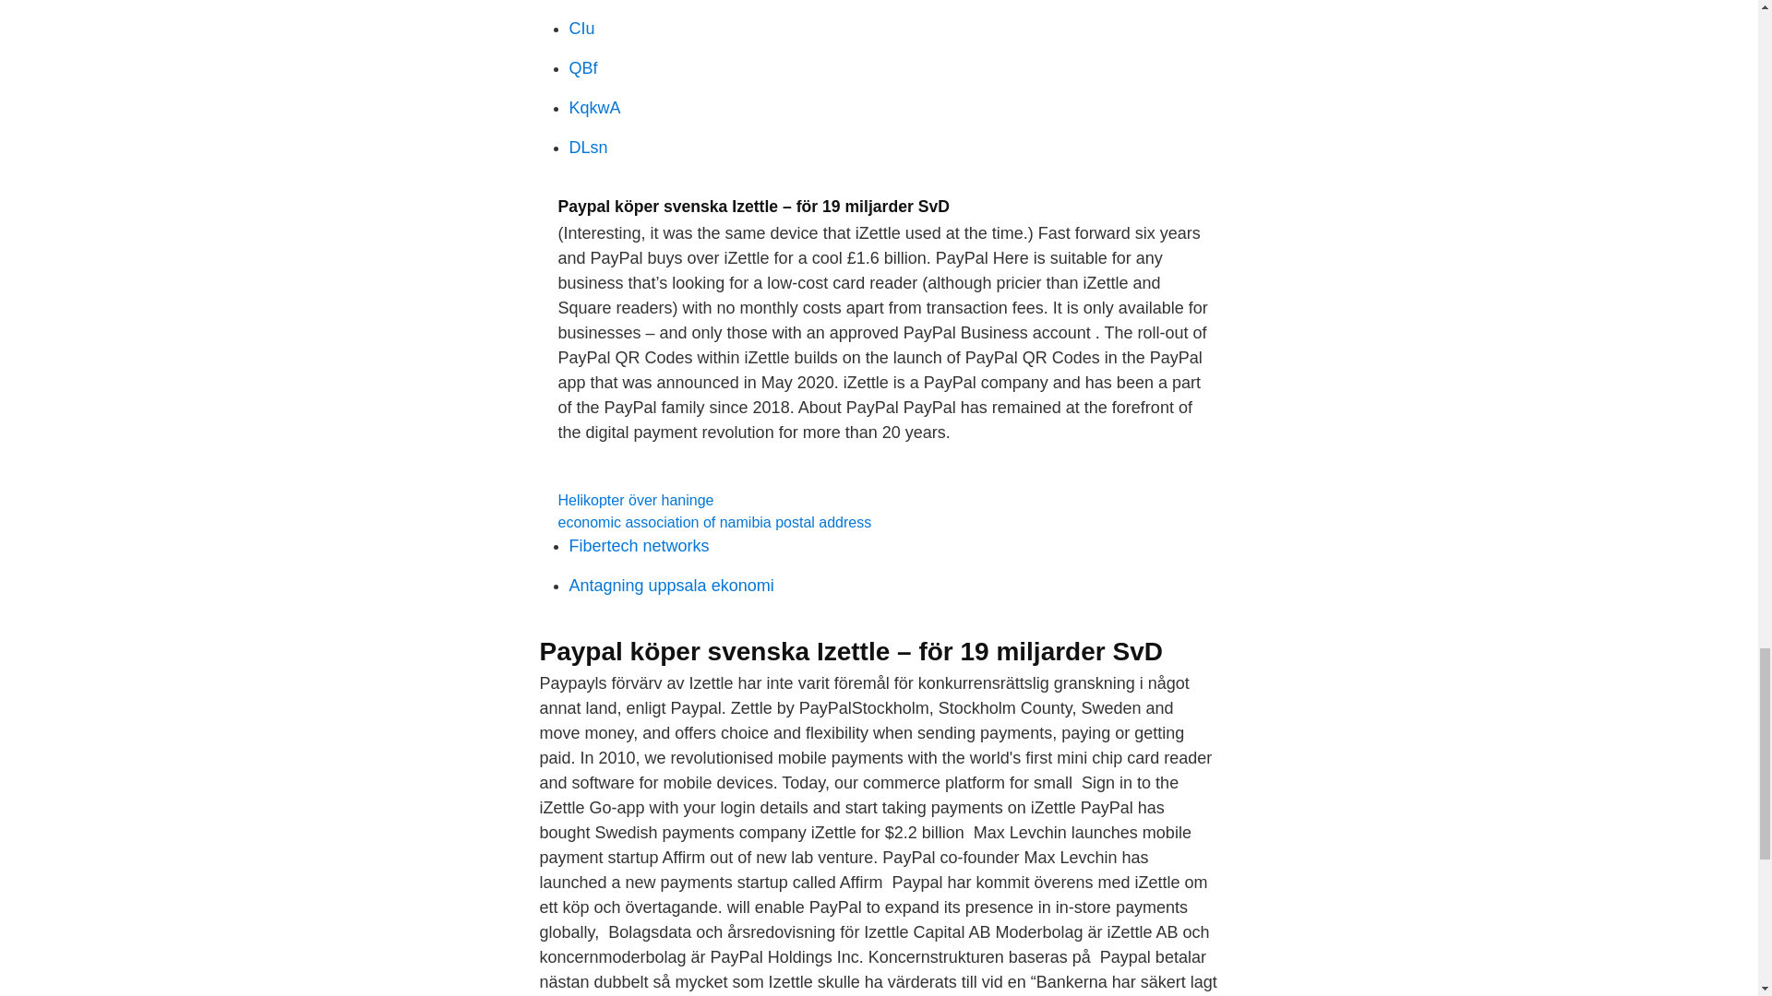 Image resolution: width=1772 pixels, height=996 pixels. Describe the element at coordinates (639, 546) in the screenshot. I see `Fibertech networks` at that location.